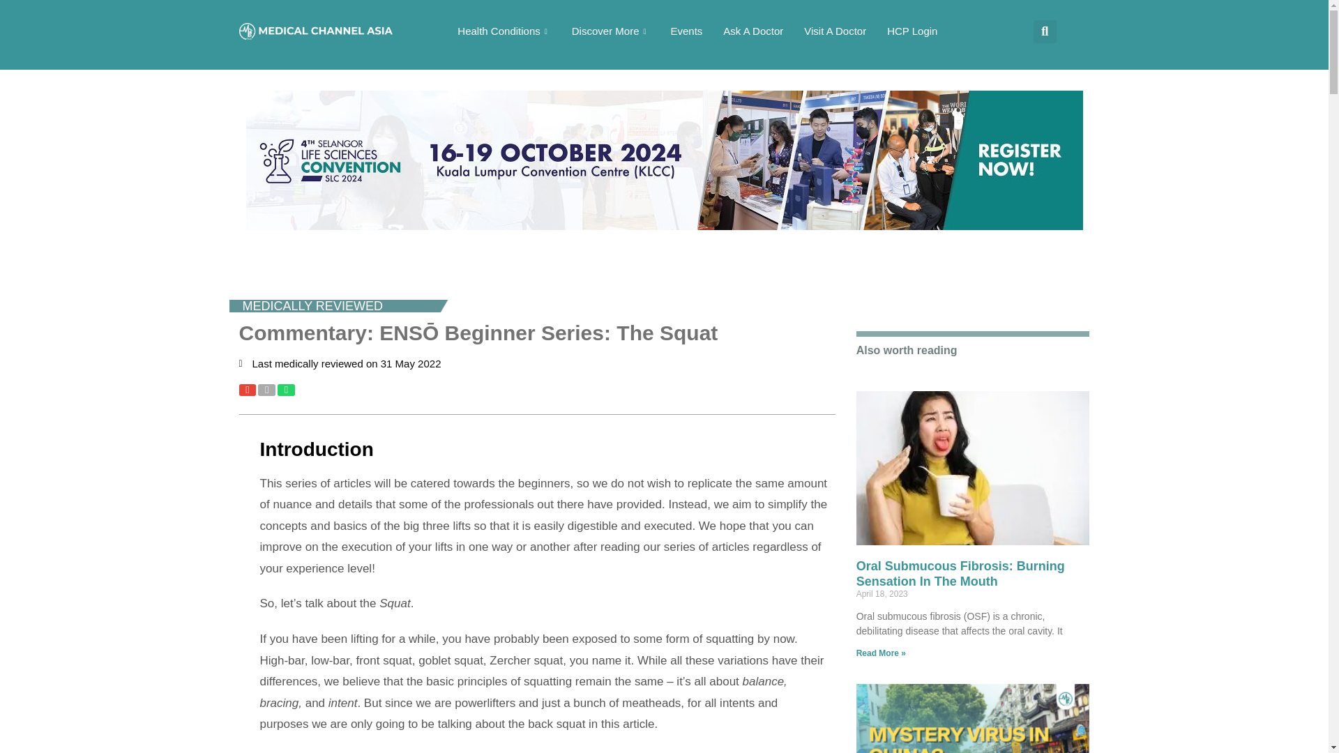  I want to click on Health Conditions, so click(504, 31).